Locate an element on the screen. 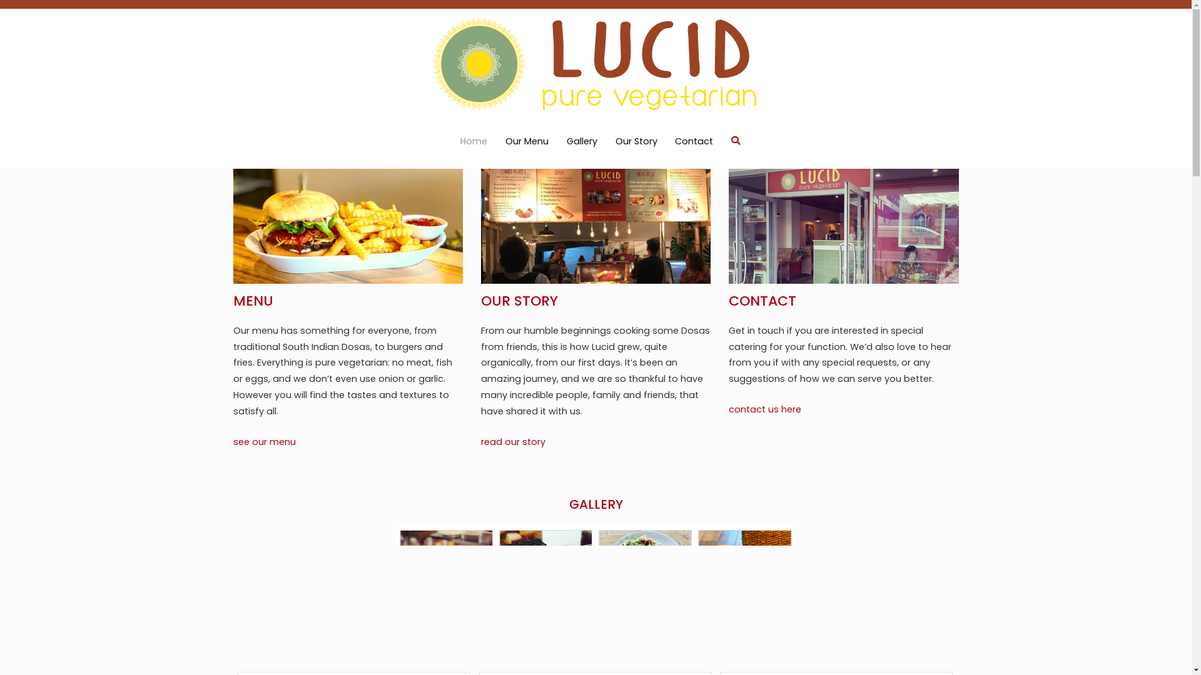 This screenshot has width=1201, height=675. Home is located at coordinates (474, 142).